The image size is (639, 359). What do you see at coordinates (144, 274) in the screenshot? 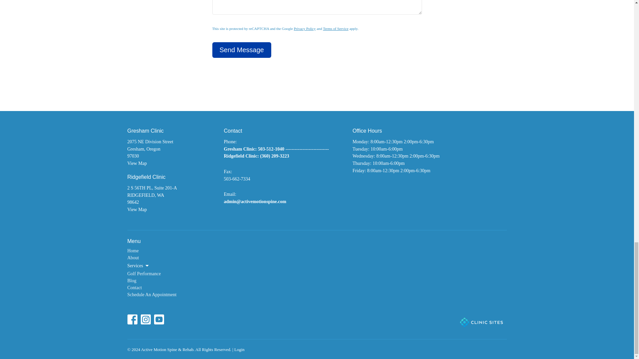
I see `Golf Performance` at bounding box center [144, 274].